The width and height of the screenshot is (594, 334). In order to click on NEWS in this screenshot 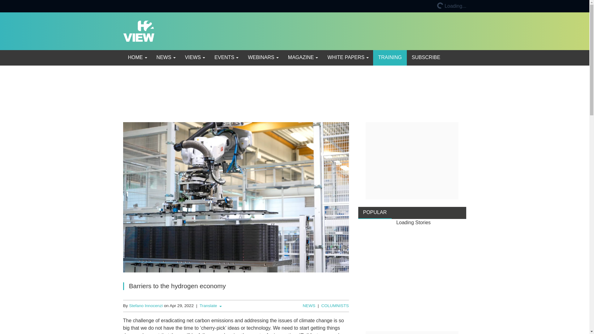, I will do `click(166, 58)`.